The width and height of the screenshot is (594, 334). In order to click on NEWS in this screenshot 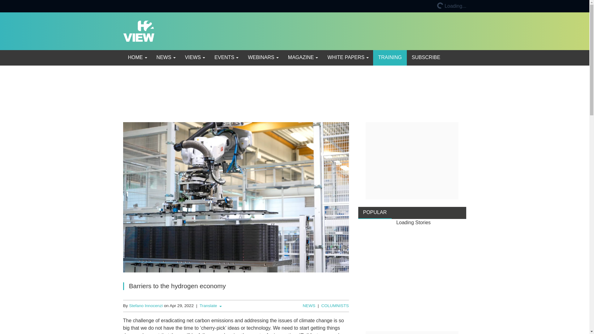, I will do `click(166, 58)`.